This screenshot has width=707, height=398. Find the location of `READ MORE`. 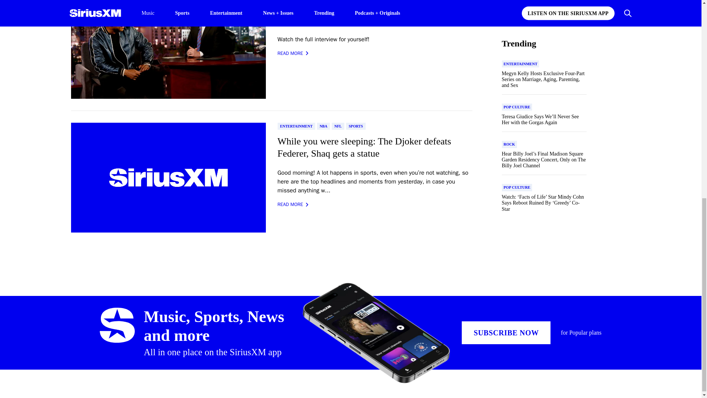

READ MORE is located at coordinates (293, 53).